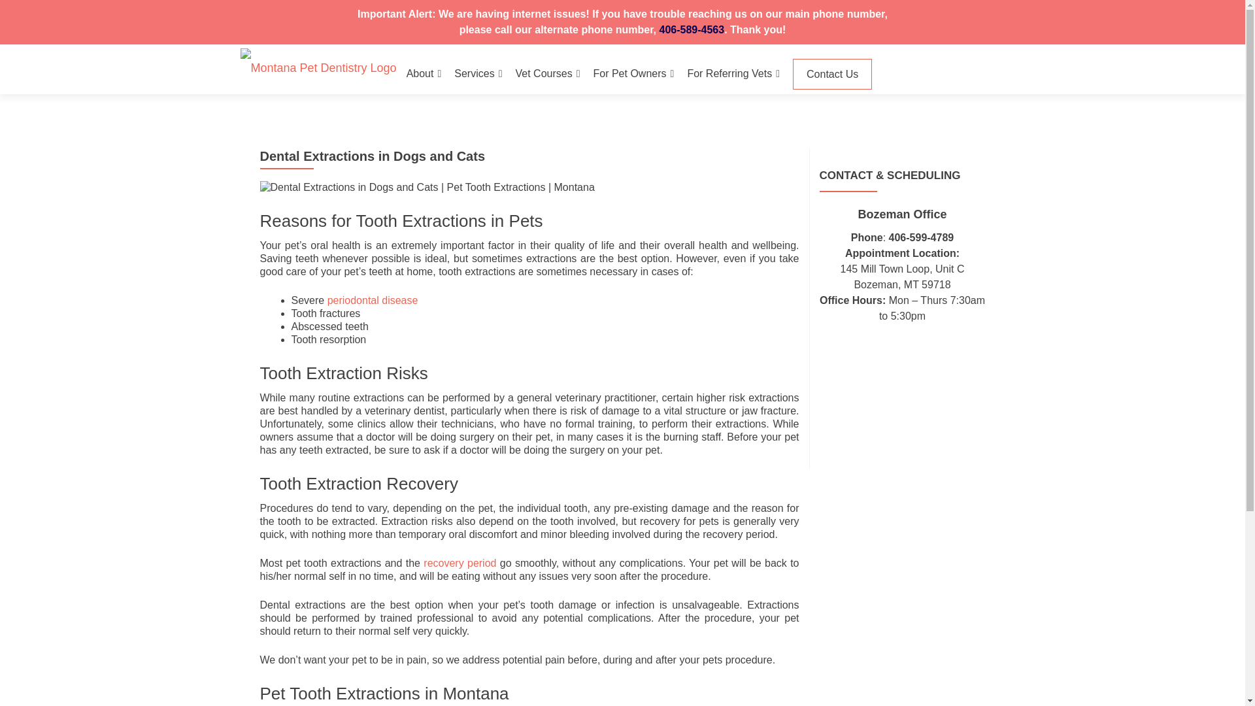 The width and height of the screenshot is (1255, 706). I want to click on For Referring Vets, so click(733, 73).